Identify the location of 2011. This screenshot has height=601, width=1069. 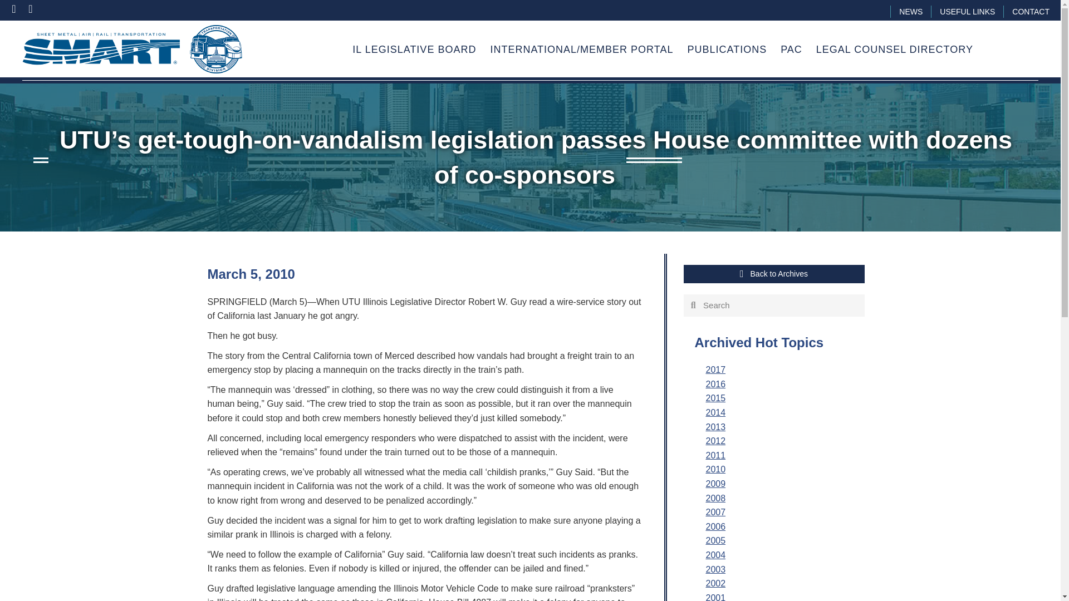
(715, 455).